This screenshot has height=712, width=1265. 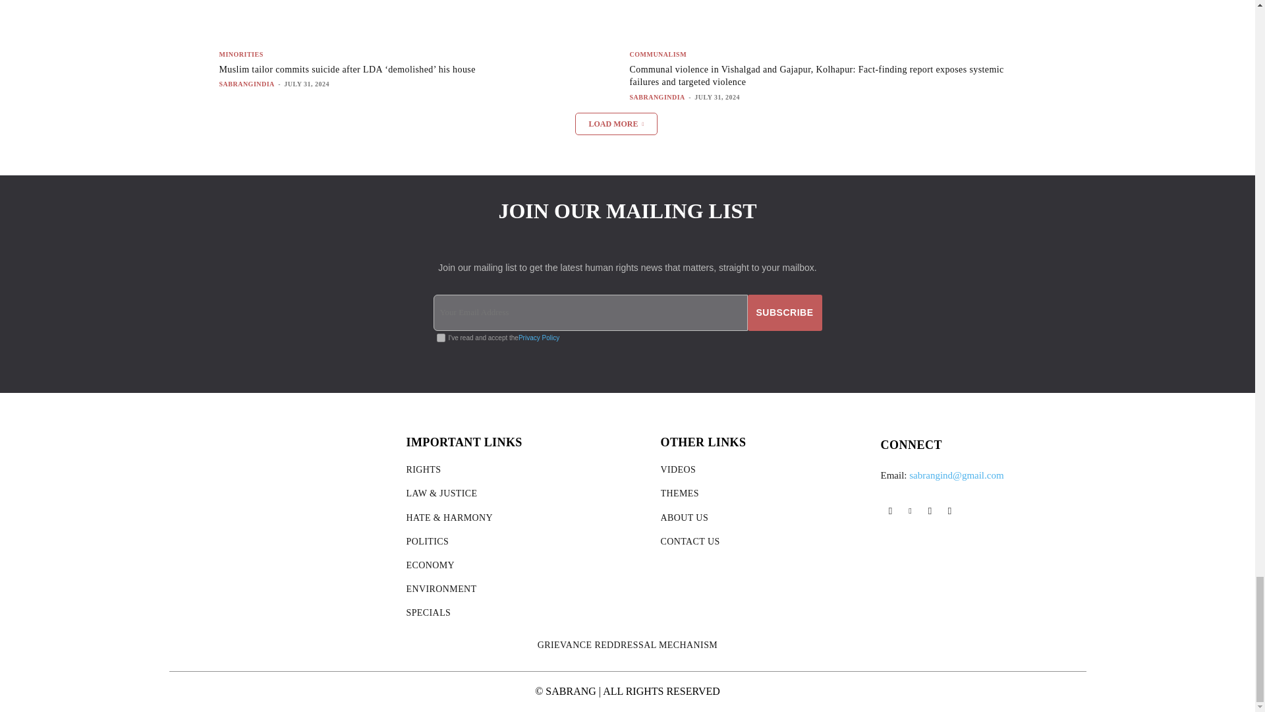 I want to click on Subscribe, so click(x=785, y=312).